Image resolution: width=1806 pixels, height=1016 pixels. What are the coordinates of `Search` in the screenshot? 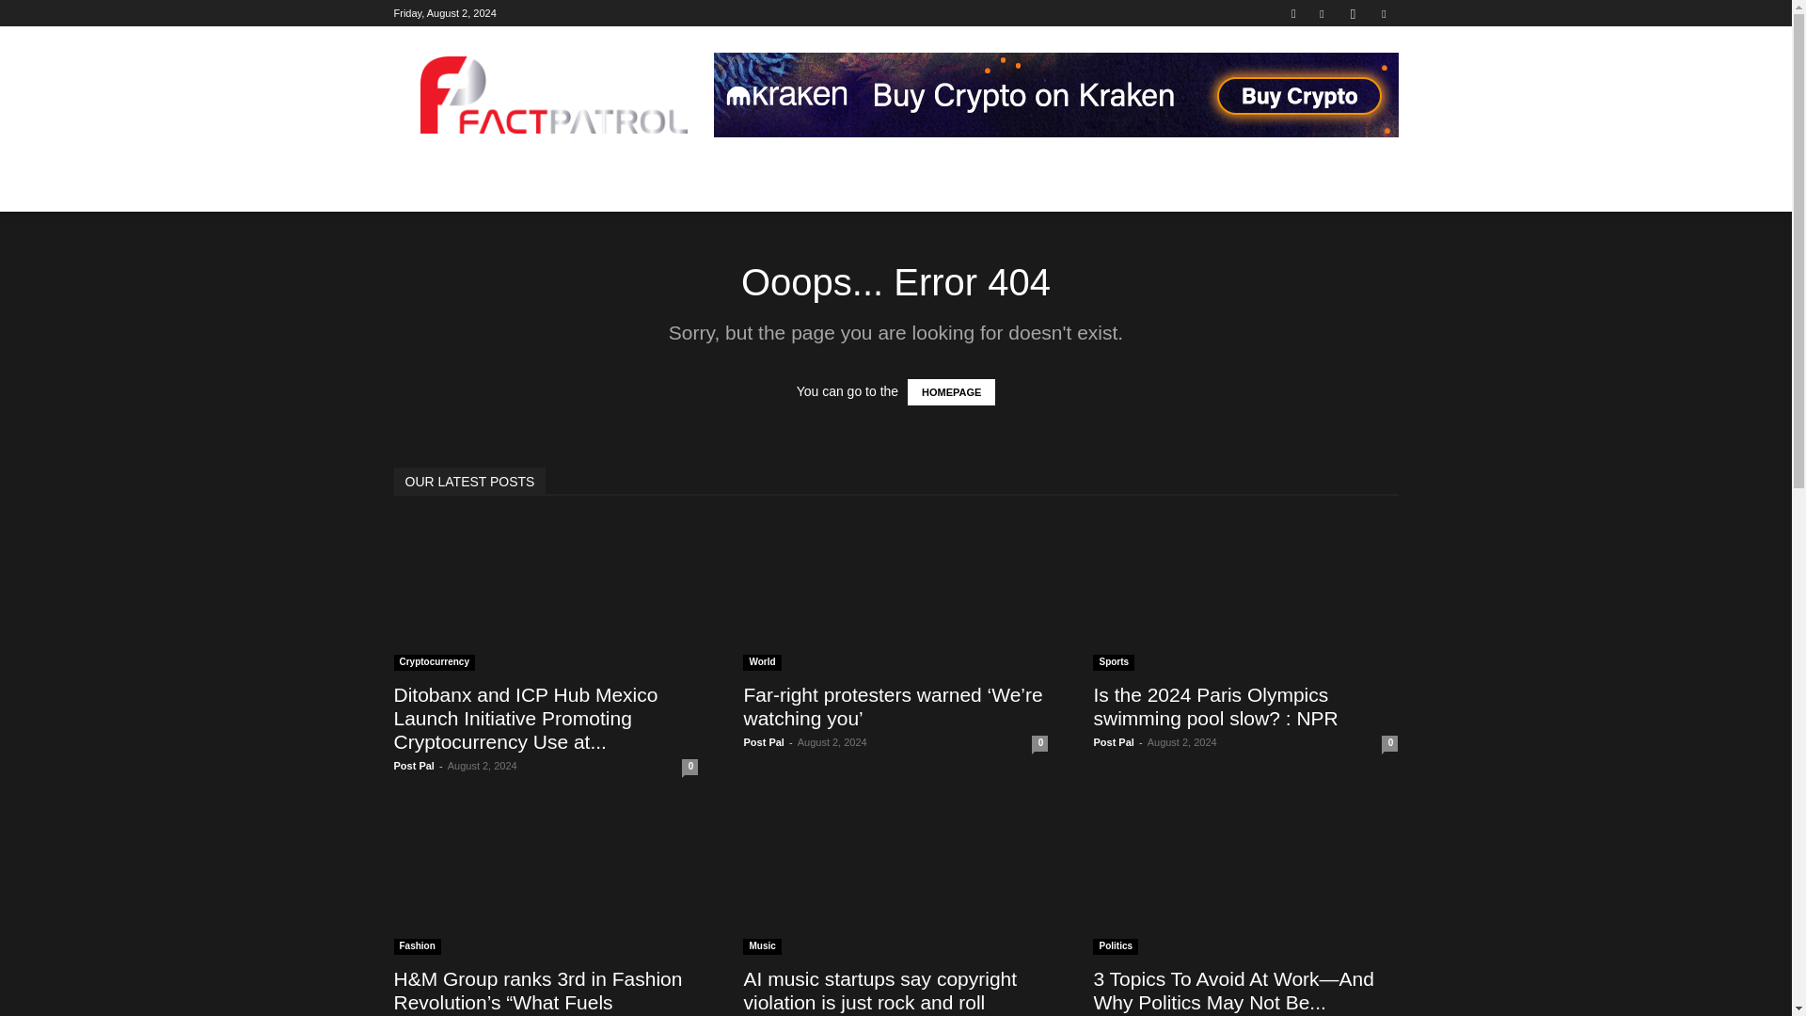 It's located at (1345, 80).